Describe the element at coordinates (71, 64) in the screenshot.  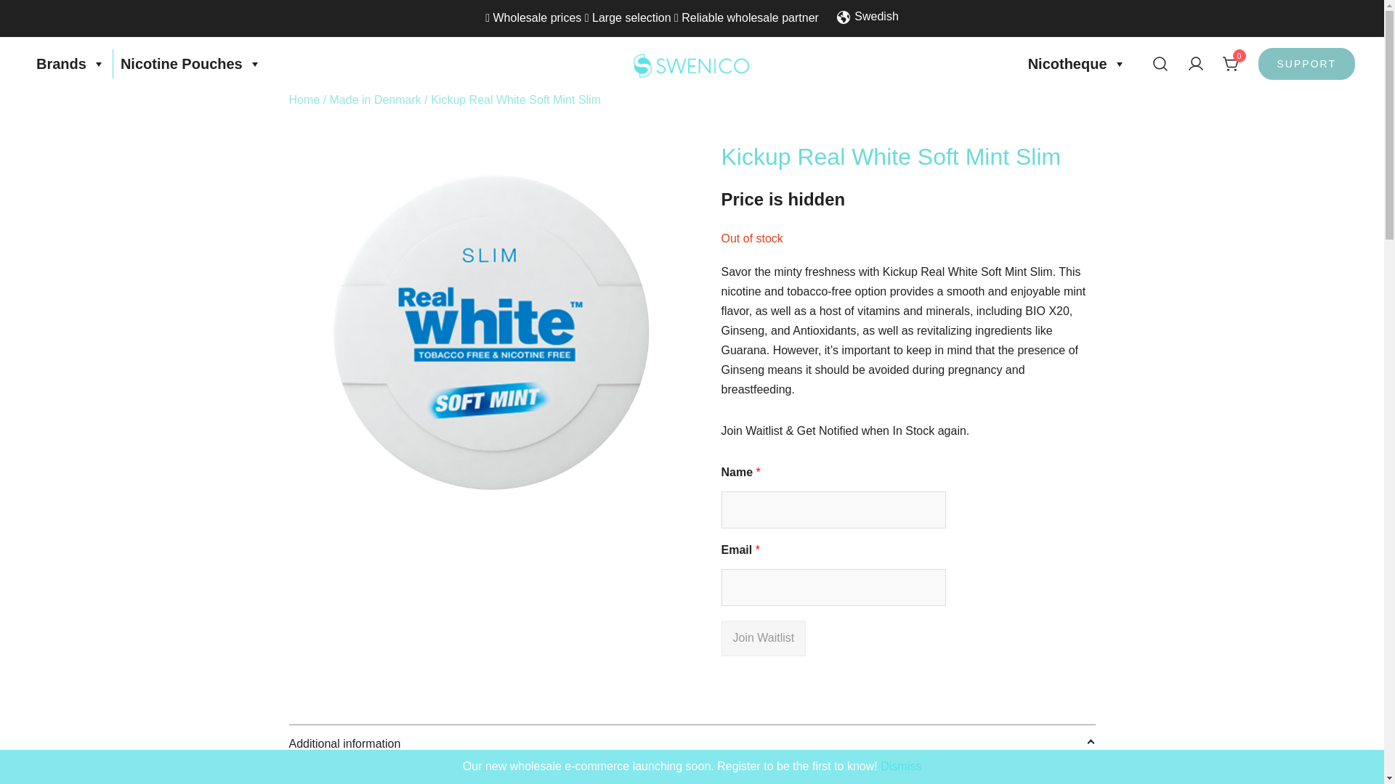
I see `Brands` at that location.